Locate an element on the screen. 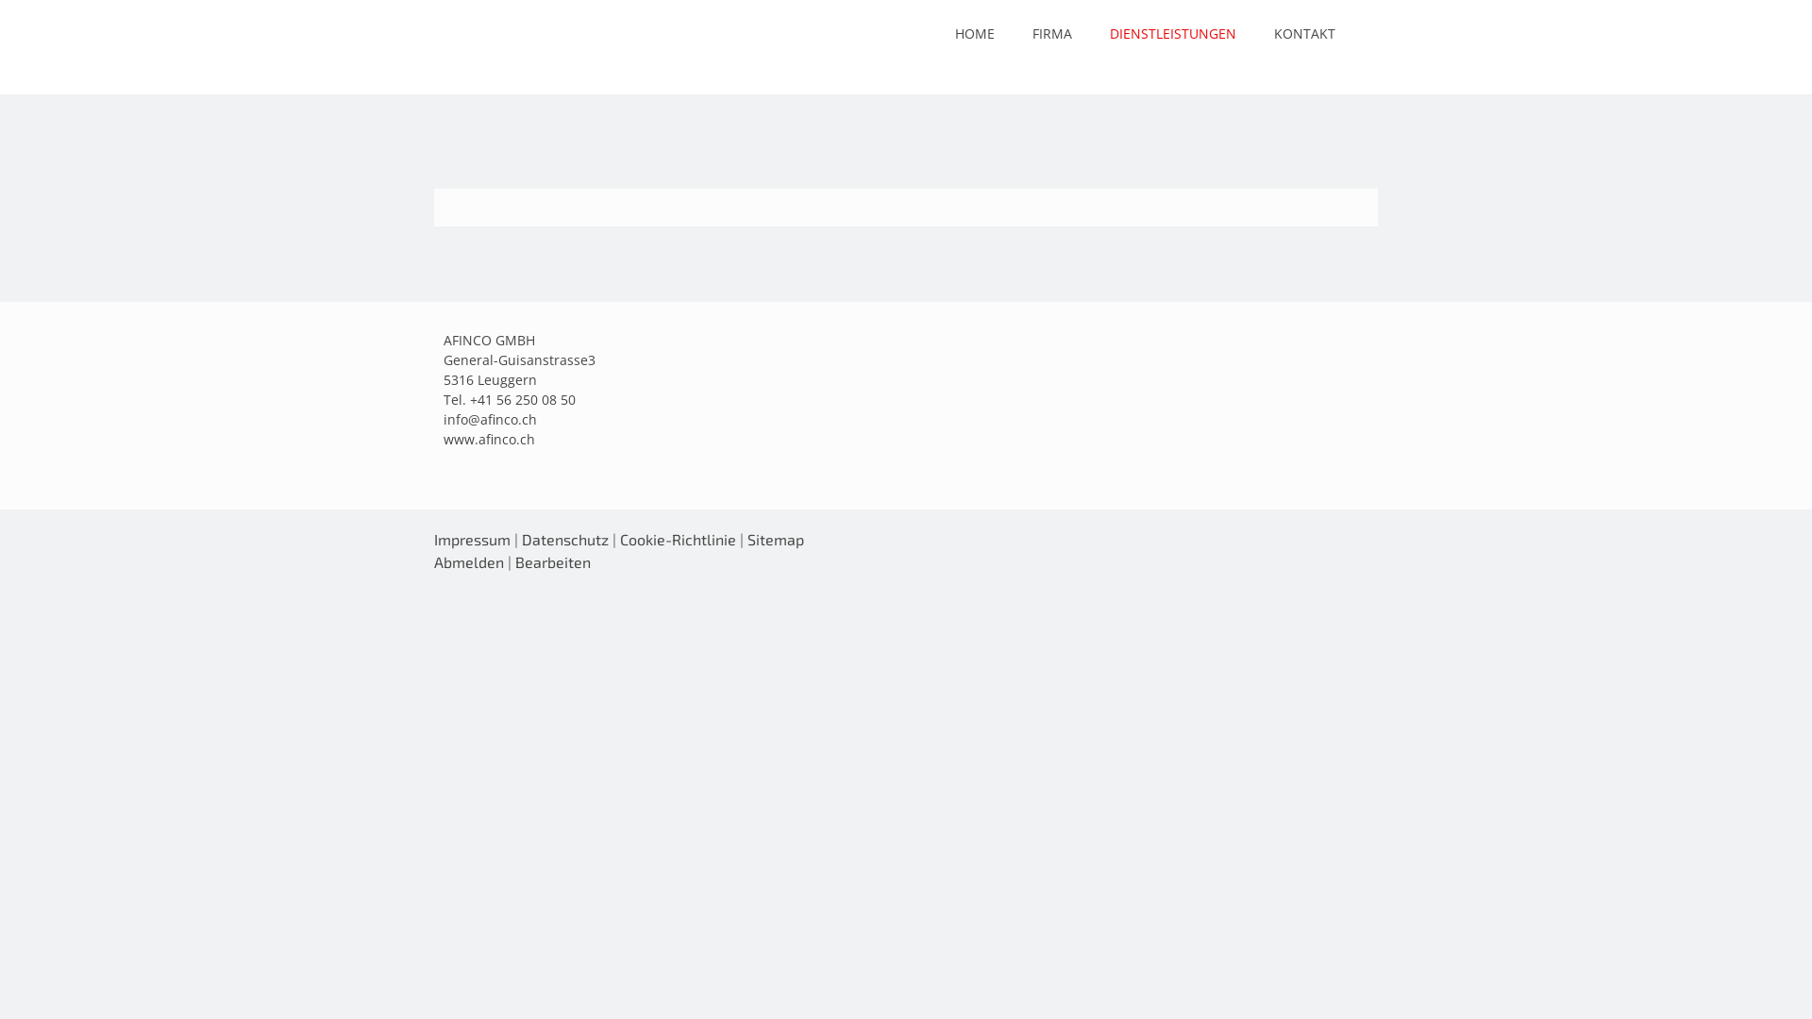 This screenshot has height=1019, width=1812. Impressum is located at coordinates (472, 540).